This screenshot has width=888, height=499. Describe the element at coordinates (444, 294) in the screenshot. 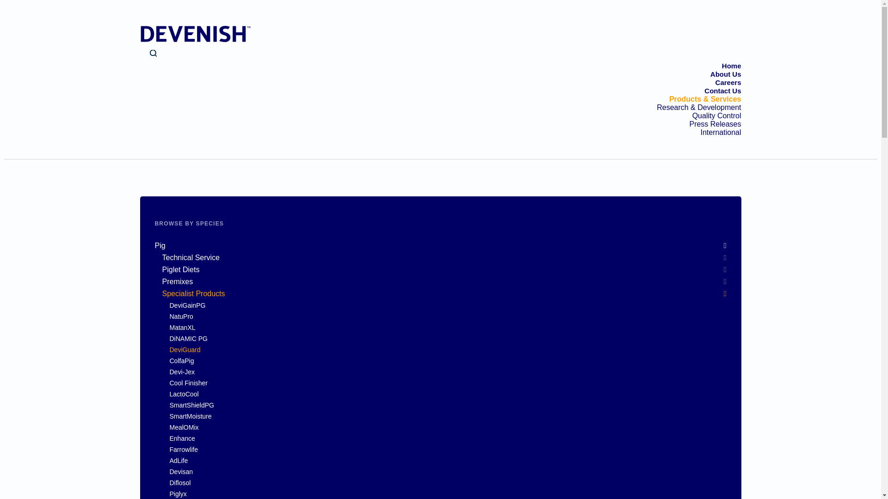

I see `Specialist Products` at that location.